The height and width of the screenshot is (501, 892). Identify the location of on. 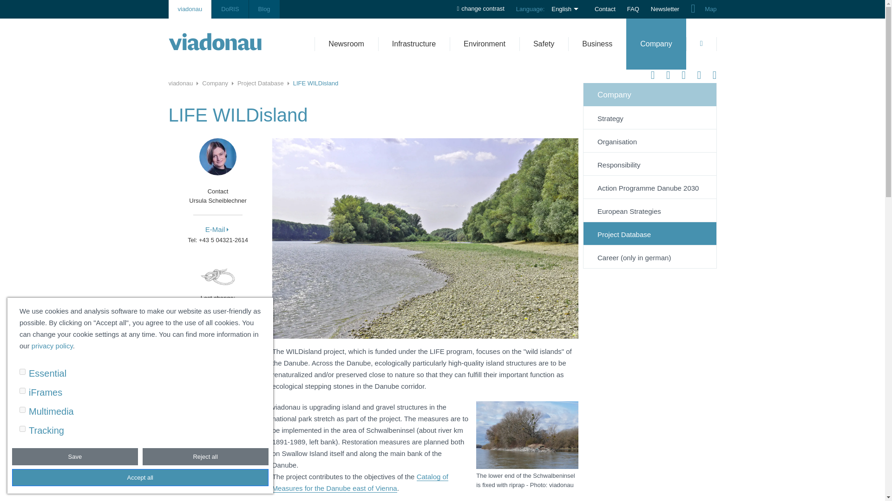
(22, 371).